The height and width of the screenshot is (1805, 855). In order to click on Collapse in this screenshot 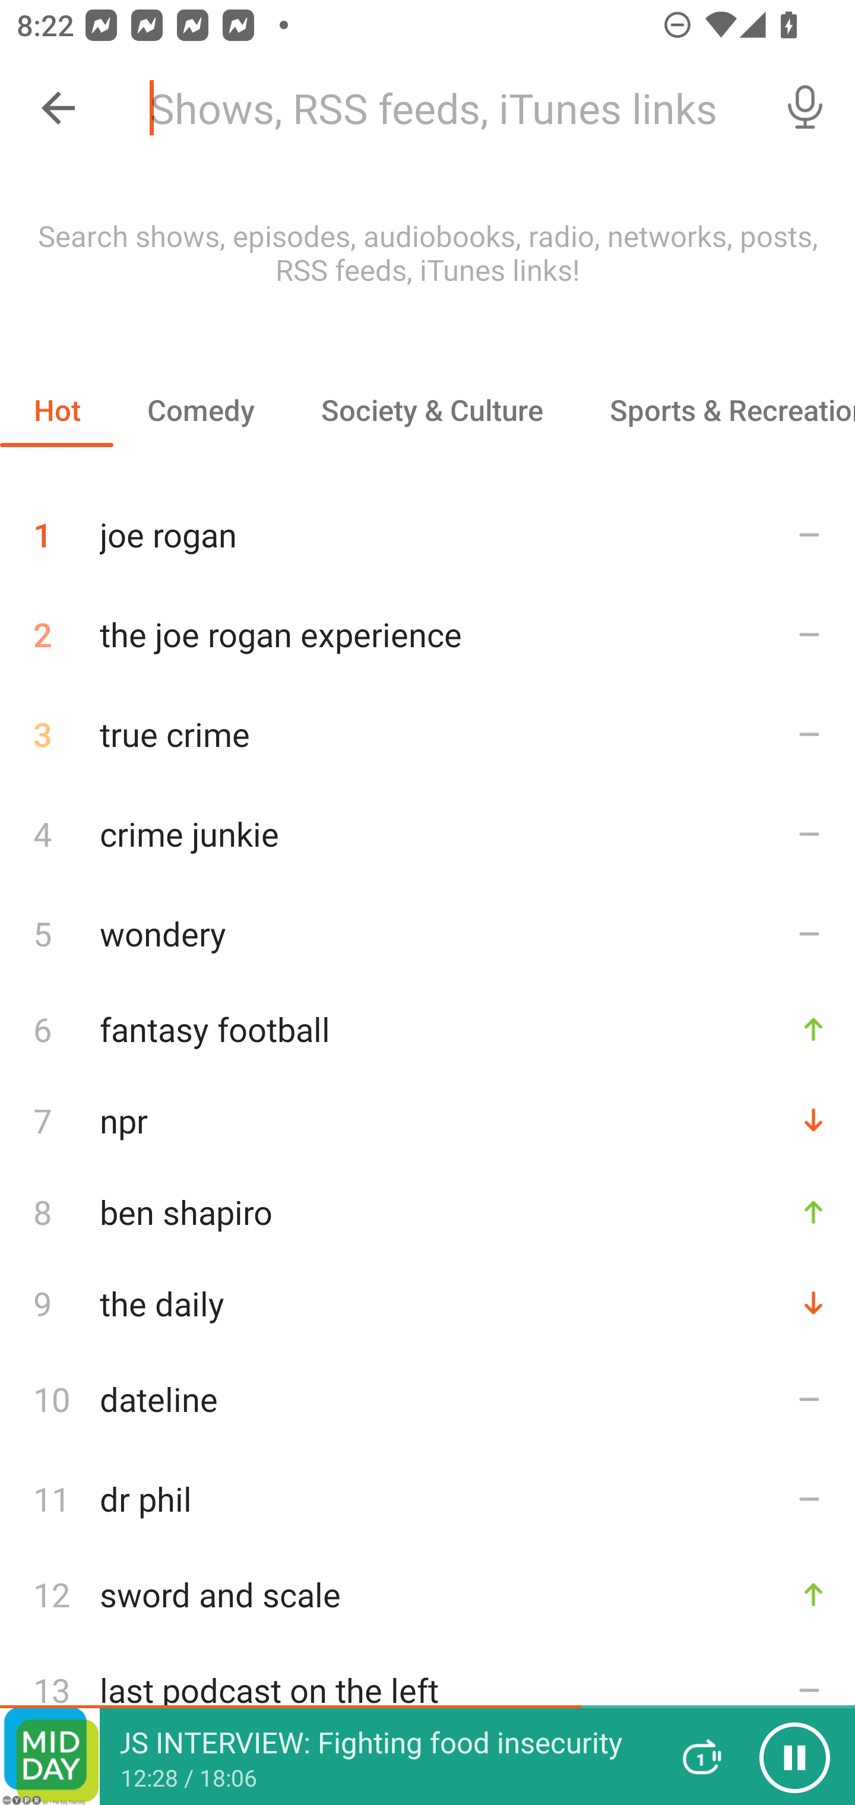, I will do `click(58, 108)`.